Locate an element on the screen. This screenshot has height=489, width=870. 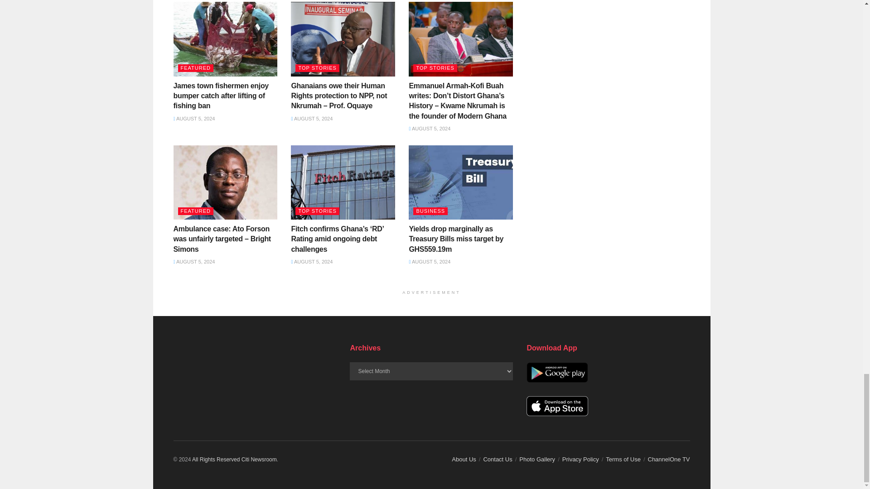
Google Play is located at coordinates (557, 372).